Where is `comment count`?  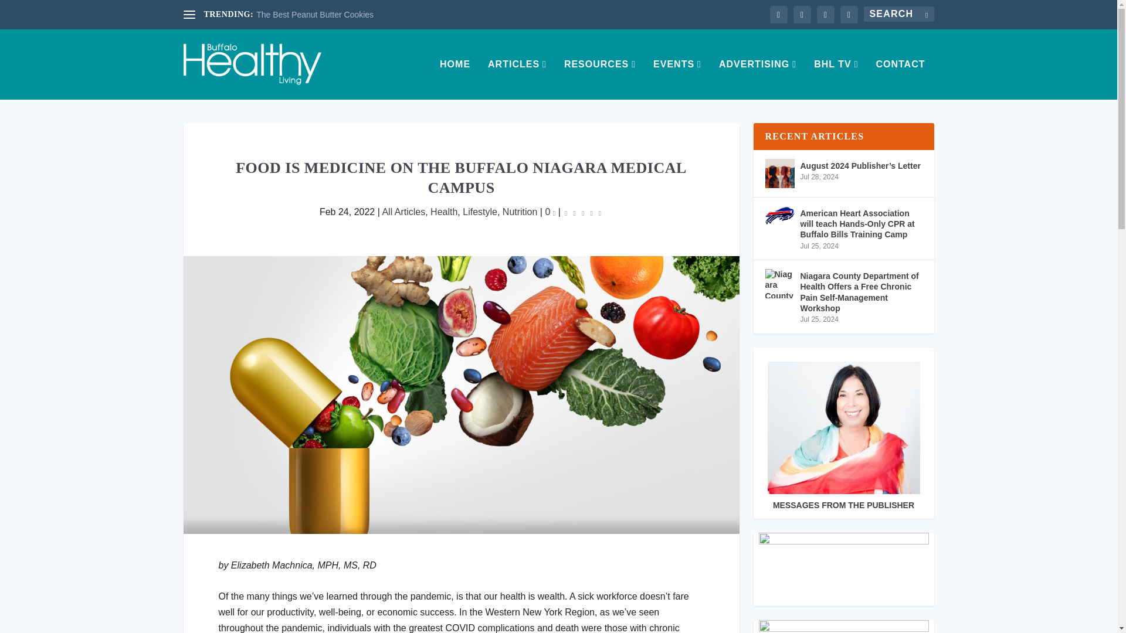
comment count is located at coordinates (554, 213).